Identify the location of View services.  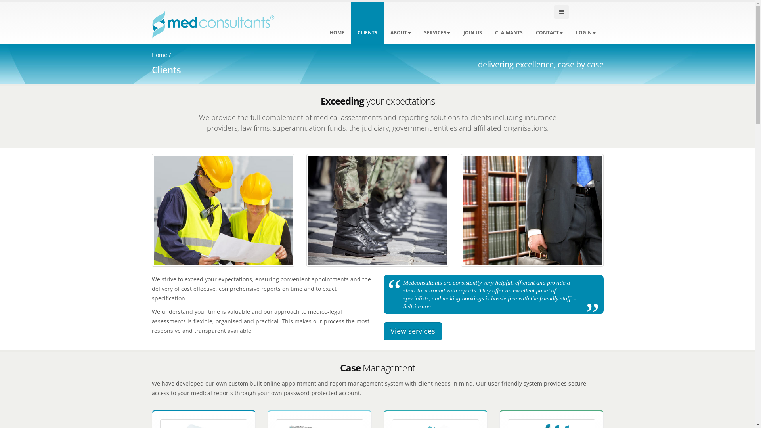
(413, 331).